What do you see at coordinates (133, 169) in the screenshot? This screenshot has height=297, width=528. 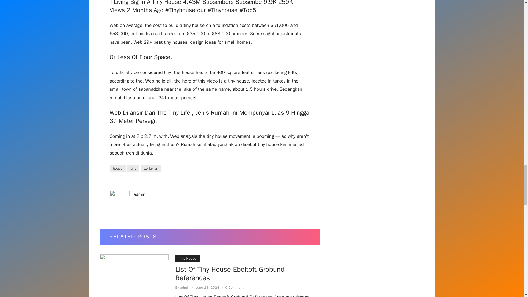 I see `tiny` at bounding box center [133, 169].